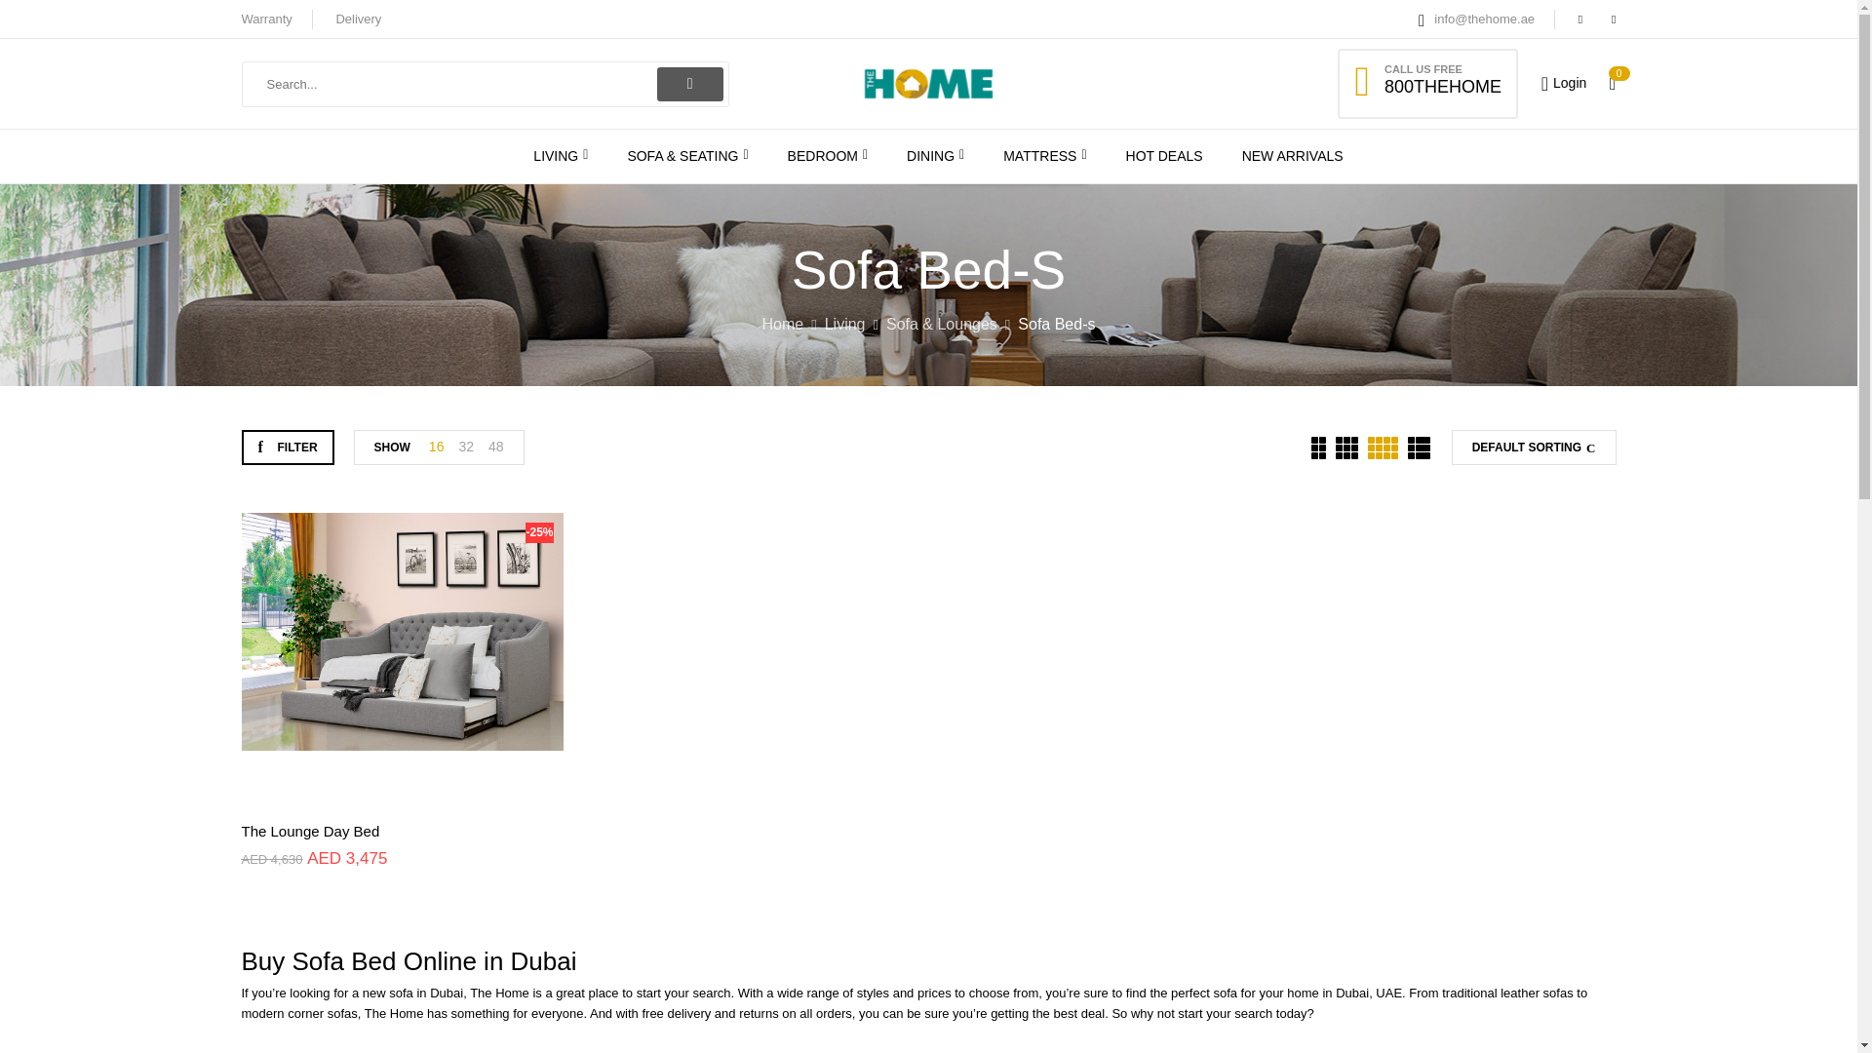 This screenshot has width=1872, height=1053. Describe the element at coordinates (828, 156) in the screenshot. I see `BEDROOM` at that location.